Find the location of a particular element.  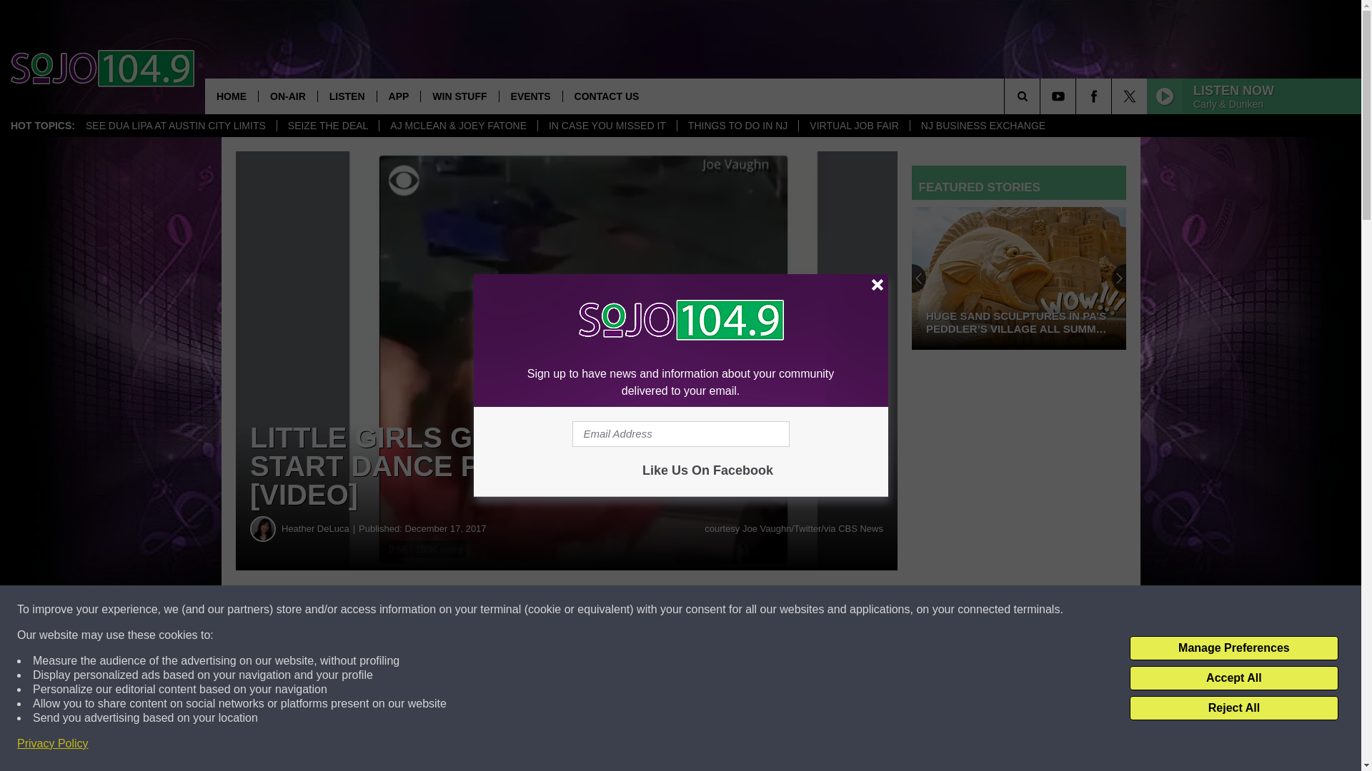

SEARCH is located at coordinates (1042, 96).